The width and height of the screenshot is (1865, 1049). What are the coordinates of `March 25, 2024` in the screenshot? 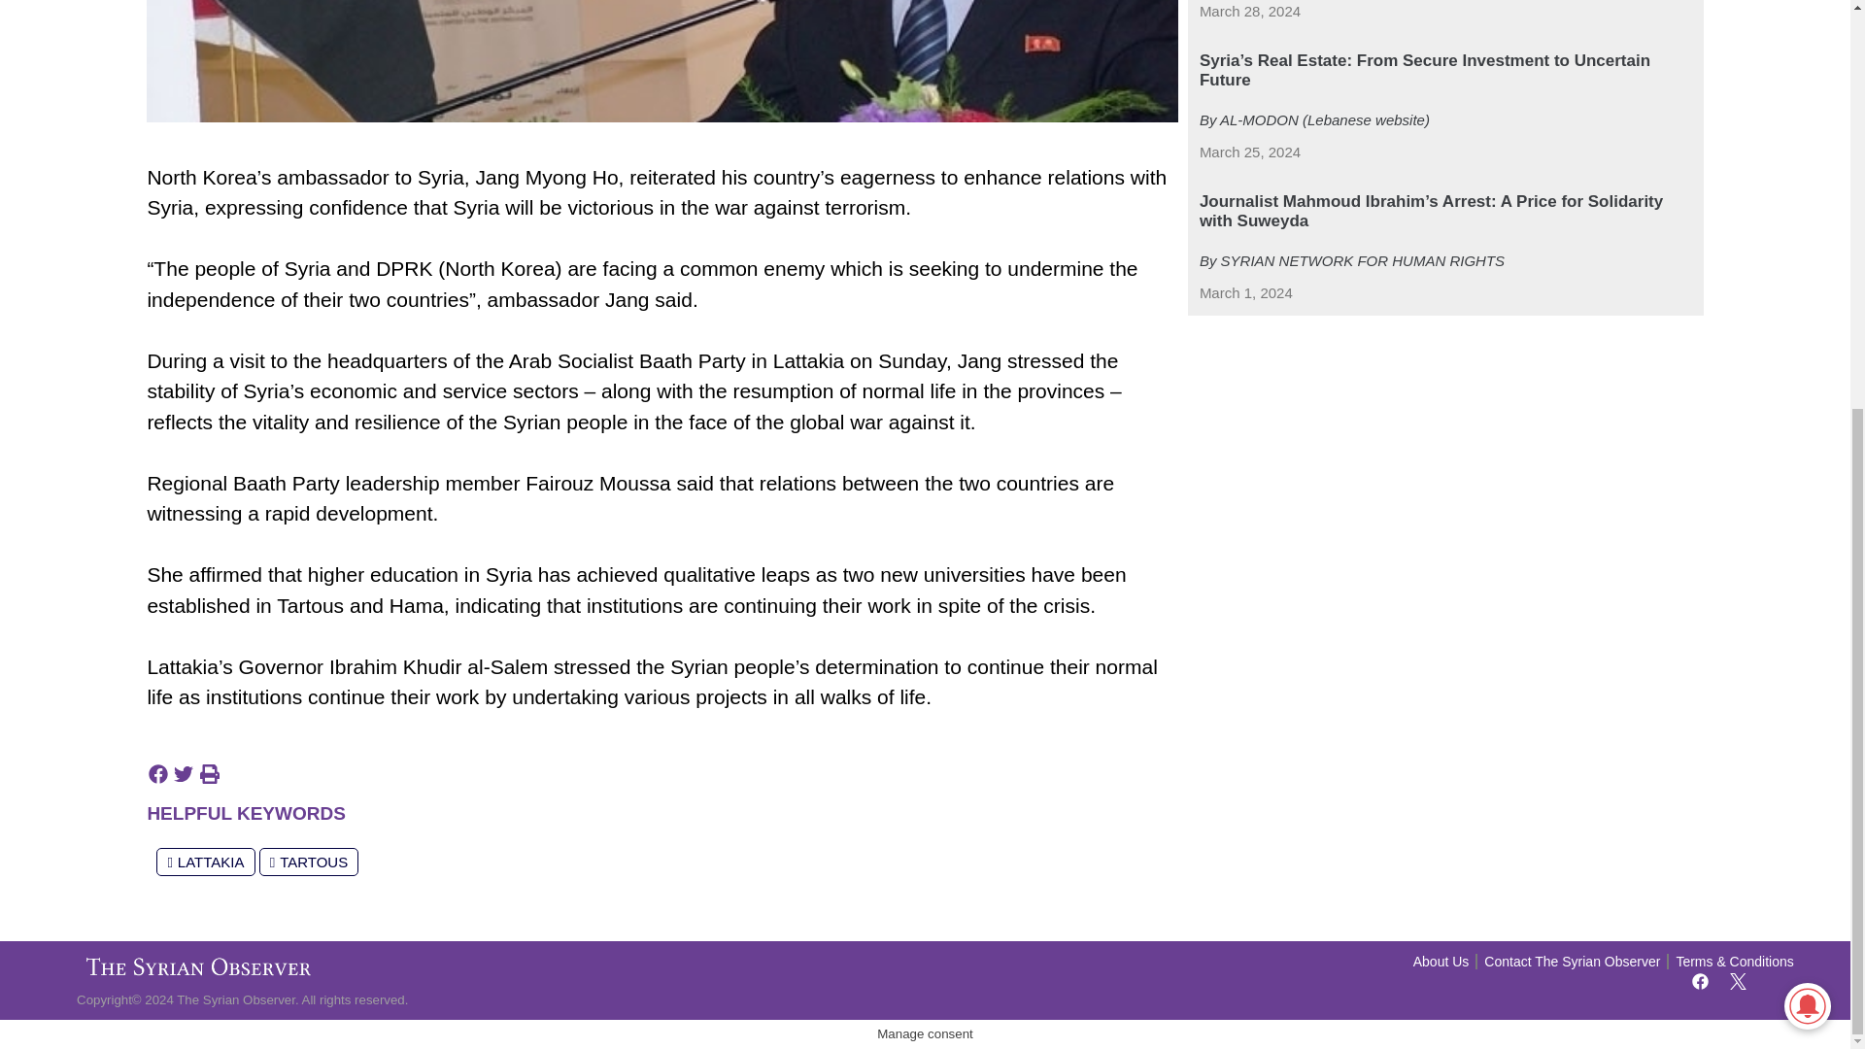 It's located at (1249, 152).